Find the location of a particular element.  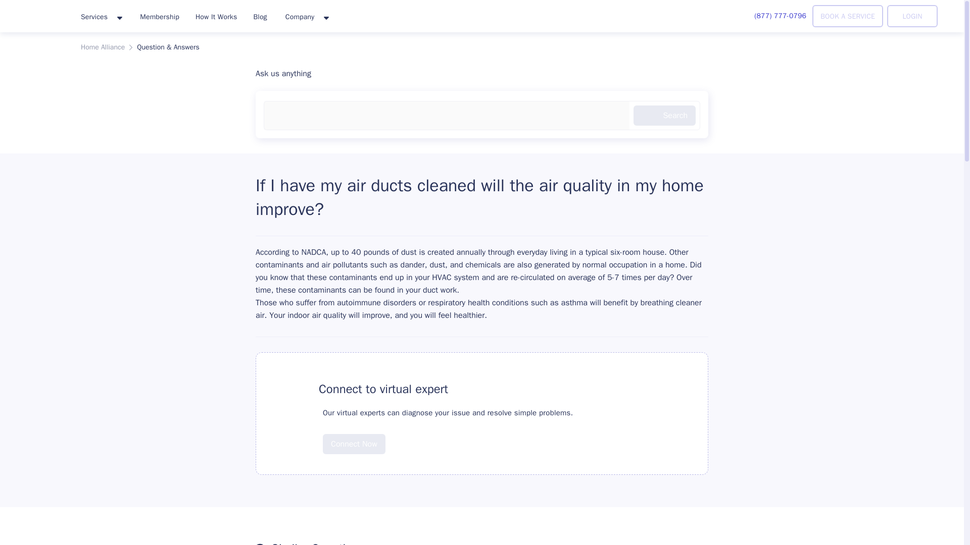

Company is located at coordinates (307, 17).